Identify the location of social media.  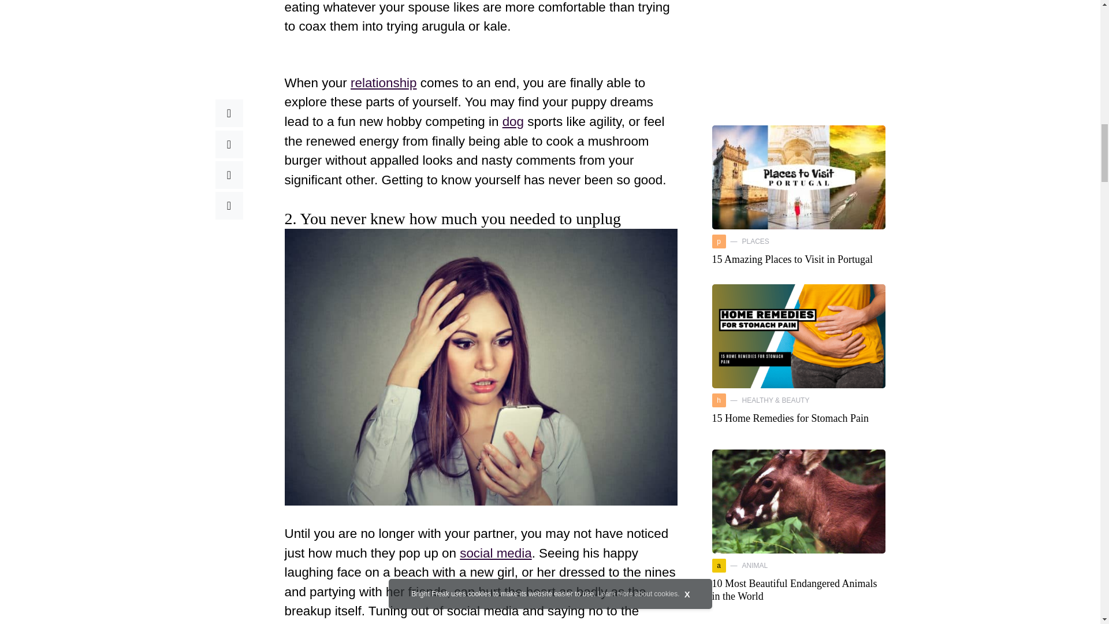
(496, 553).